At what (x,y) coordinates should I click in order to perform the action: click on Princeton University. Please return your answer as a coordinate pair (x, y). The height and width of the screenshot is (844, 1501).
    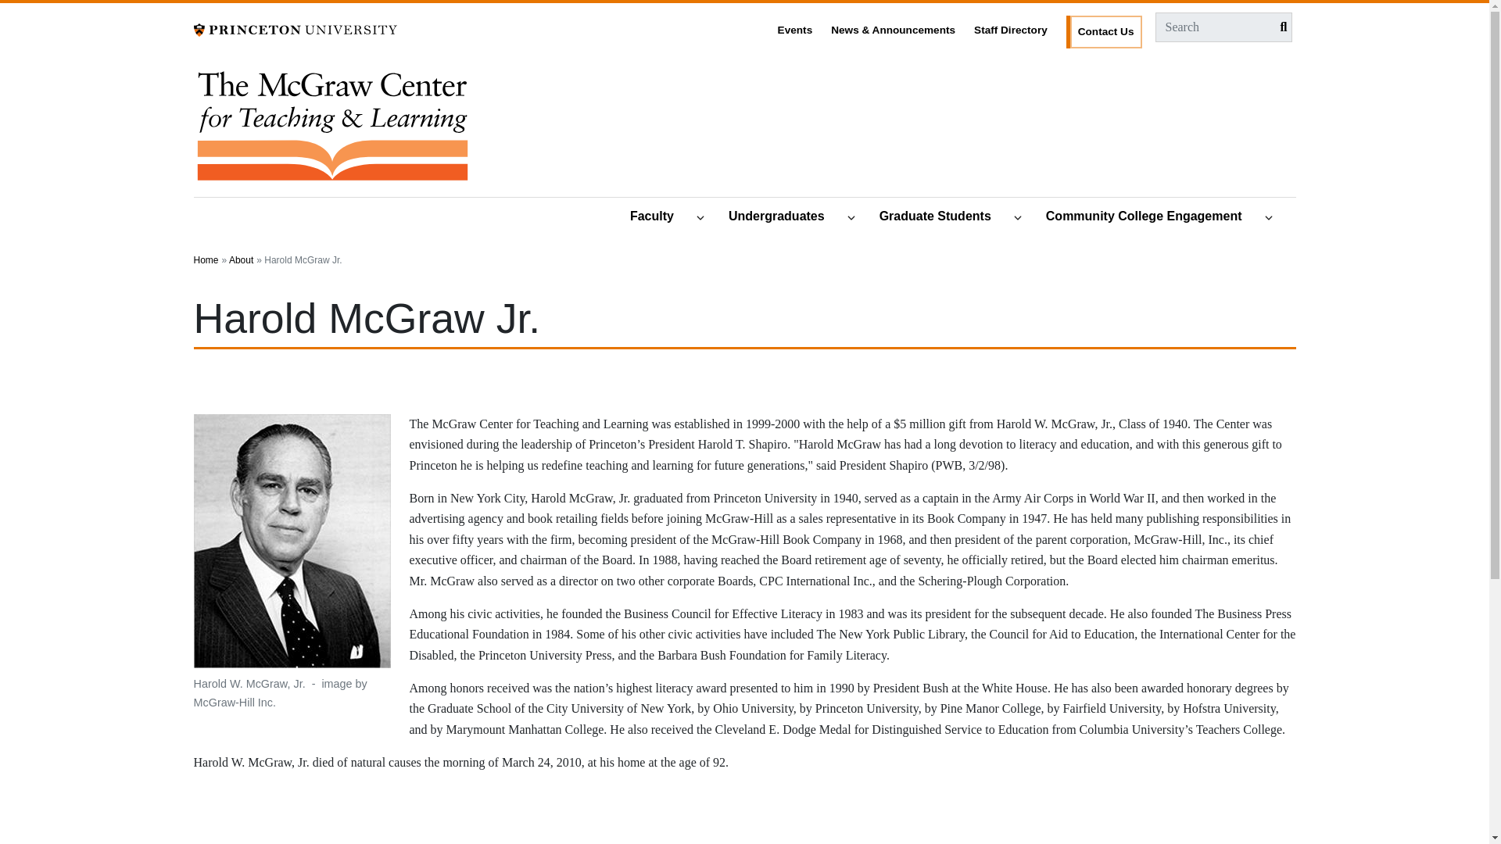
    Looking at the image, I should click on (296, 28).